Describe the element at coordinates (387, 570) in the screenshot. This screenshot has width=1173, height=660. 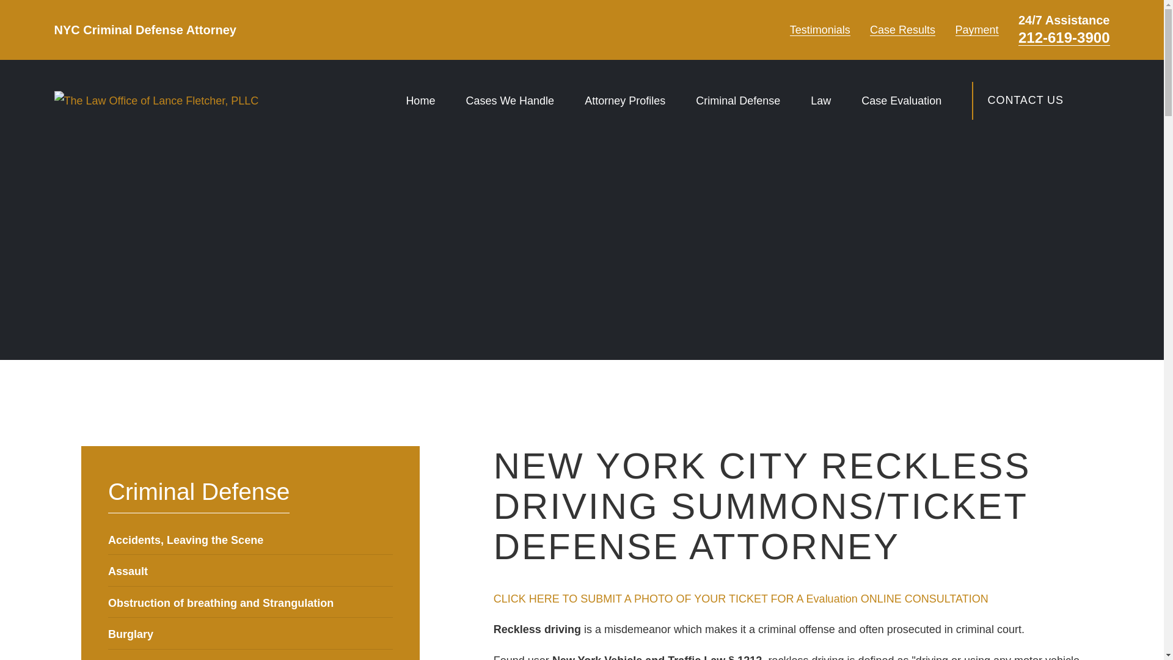
I see `Open child menu of Assault` at that location.